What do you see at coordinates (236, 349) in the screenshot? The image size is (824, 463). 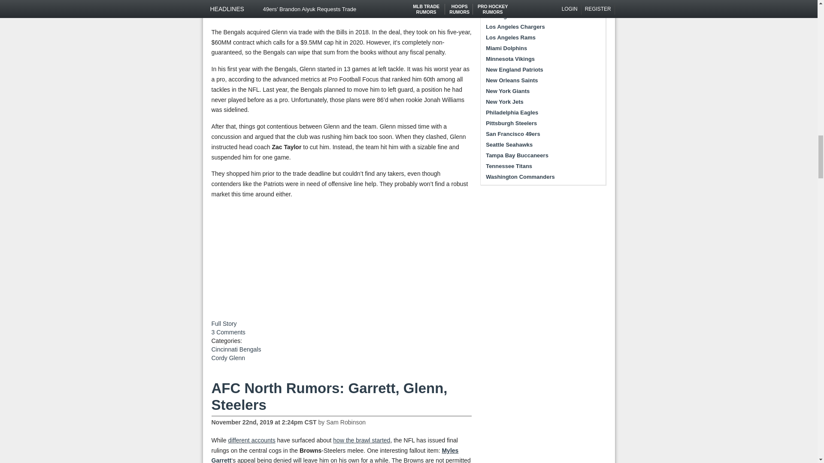 I see `View all posts in Cincinnati Bengals` at bounding box center [236, 349].